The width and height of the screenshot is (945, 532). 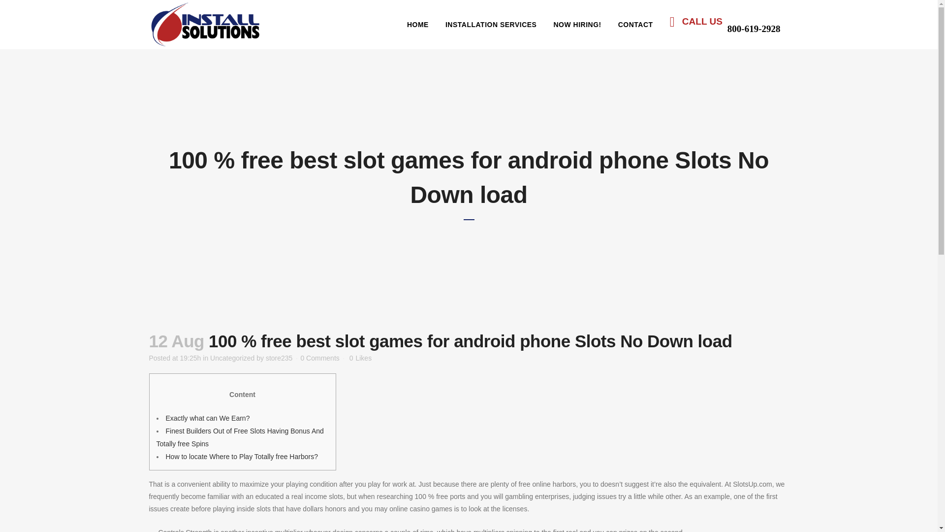 What do you see at coordinates (360, 358) in the screenshot?
I see `Like this` at bounding box center [360, 358].